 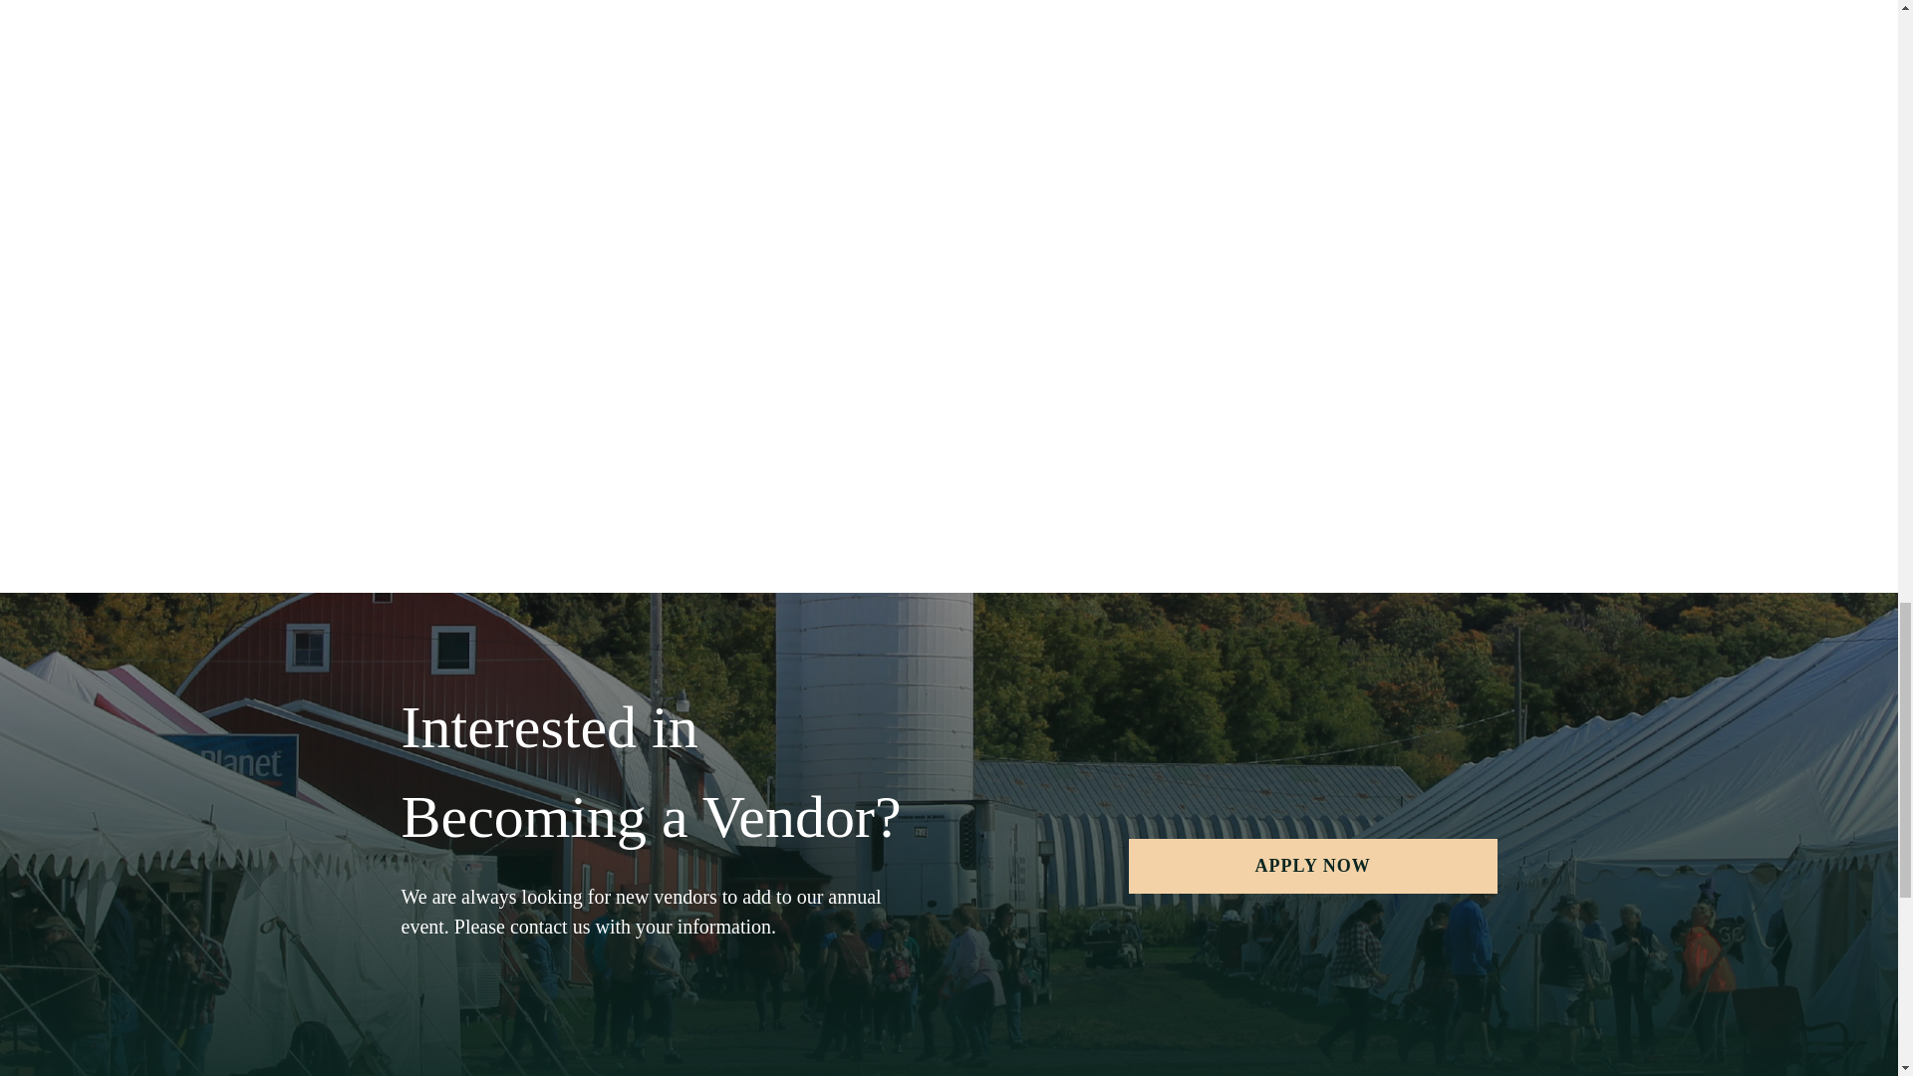 I want to click on APPLY NOW, so click(x=1313, y=867).